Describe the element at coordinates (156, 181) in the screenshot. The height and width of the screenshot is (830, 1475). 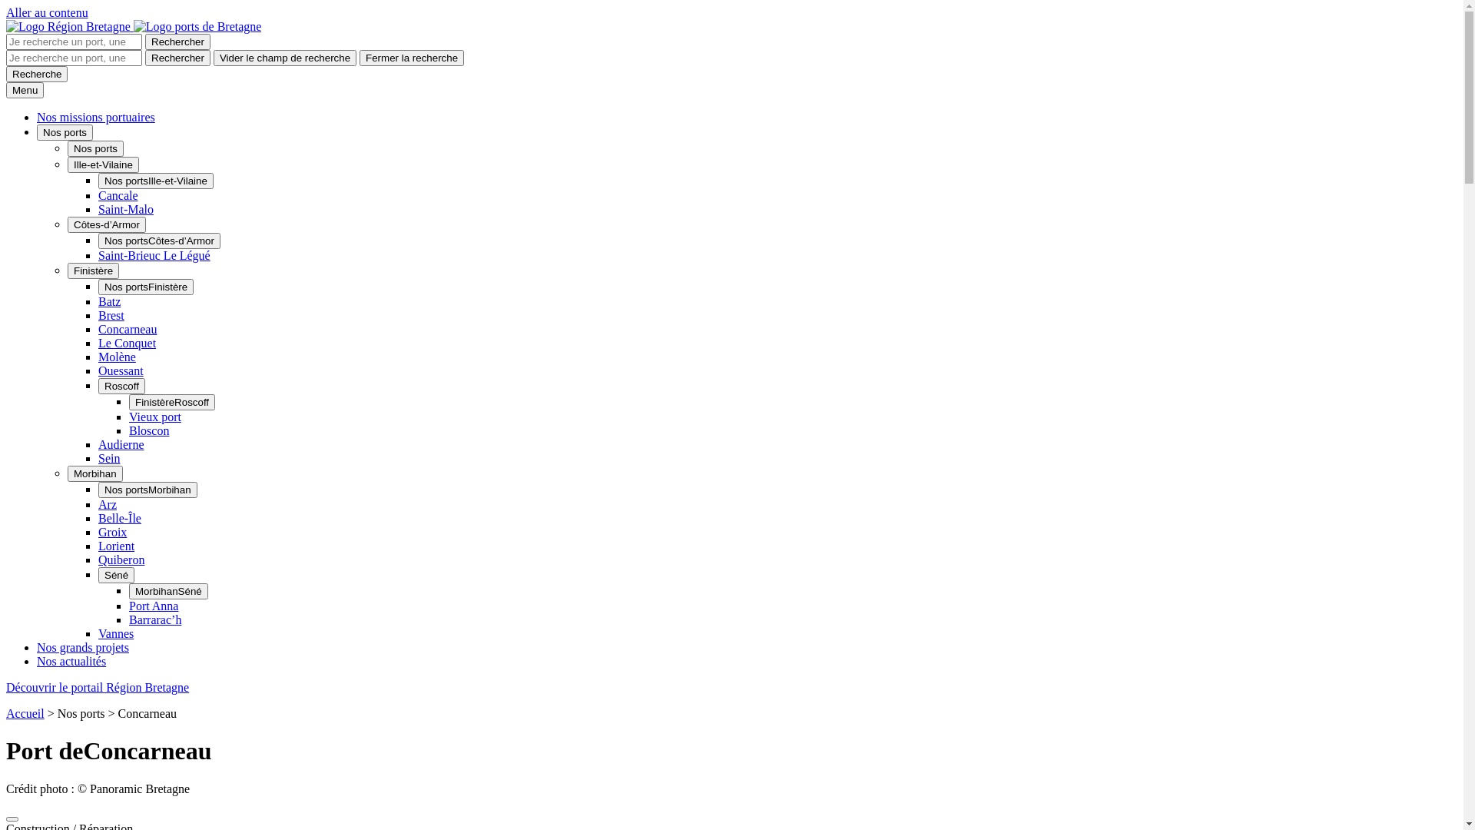
I see `Nos portsIlle-et-Vilaine` at that location.